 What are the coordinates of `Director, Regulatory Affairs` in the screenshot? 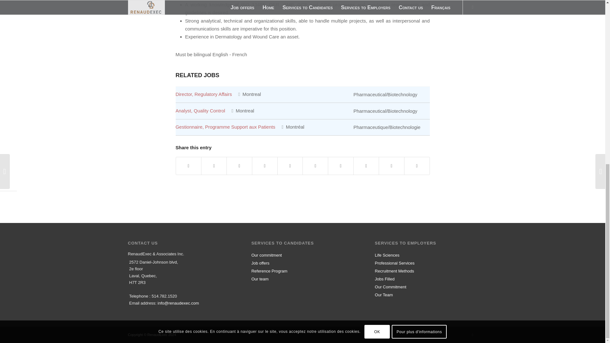 It's located at (203, 94).